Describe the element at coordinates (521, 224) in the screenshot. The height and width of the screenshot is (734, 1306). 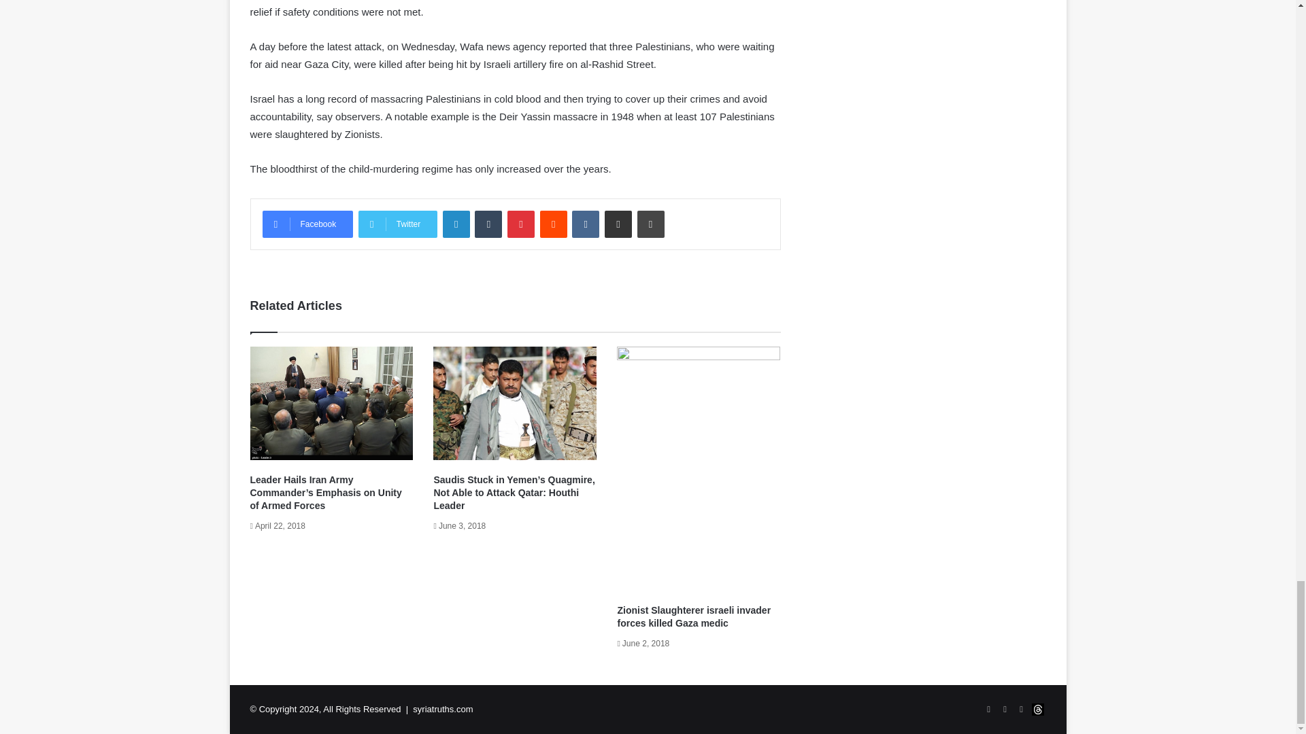
I see `Pinterest` at that location.